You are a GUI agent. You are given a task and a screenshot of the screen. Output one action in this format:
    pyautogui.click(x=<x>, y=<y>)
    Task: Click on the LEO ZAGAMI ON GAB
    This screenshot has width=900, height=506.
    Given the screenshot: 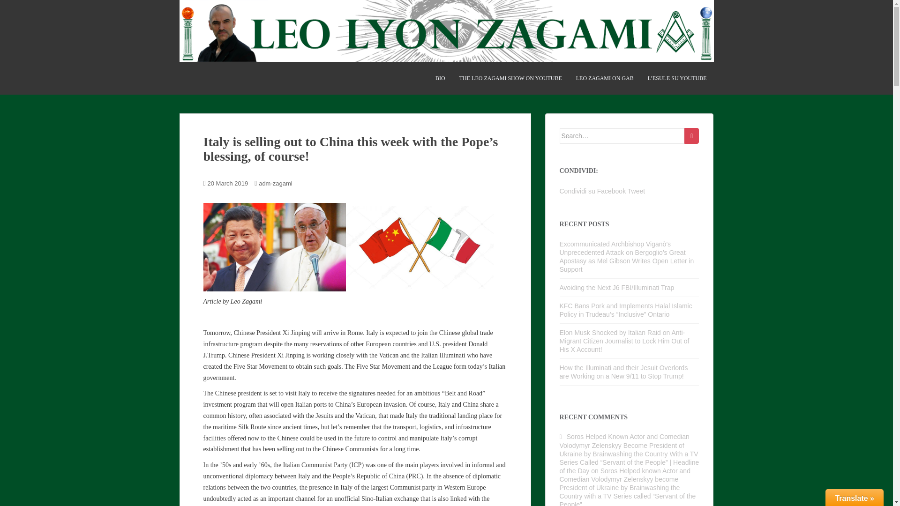 What is the action you would take?
    pyautogui.click(x=605, y=78)
    